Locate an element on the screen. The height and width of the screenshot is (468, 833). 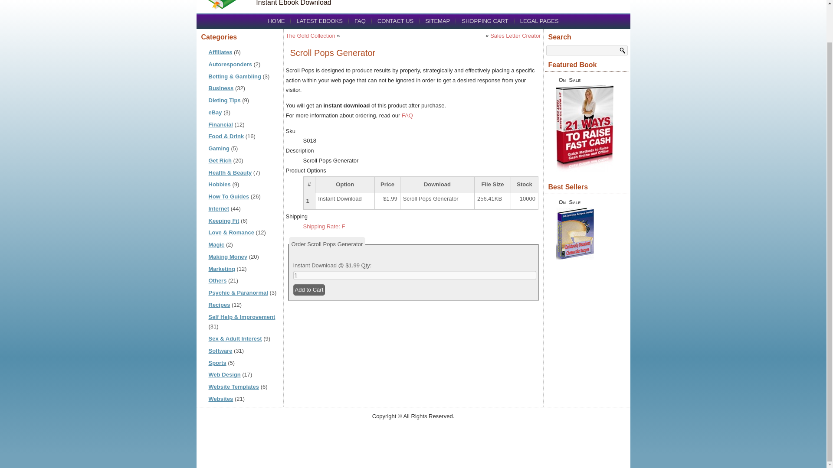
Sports is located at coordinates (217, 363).